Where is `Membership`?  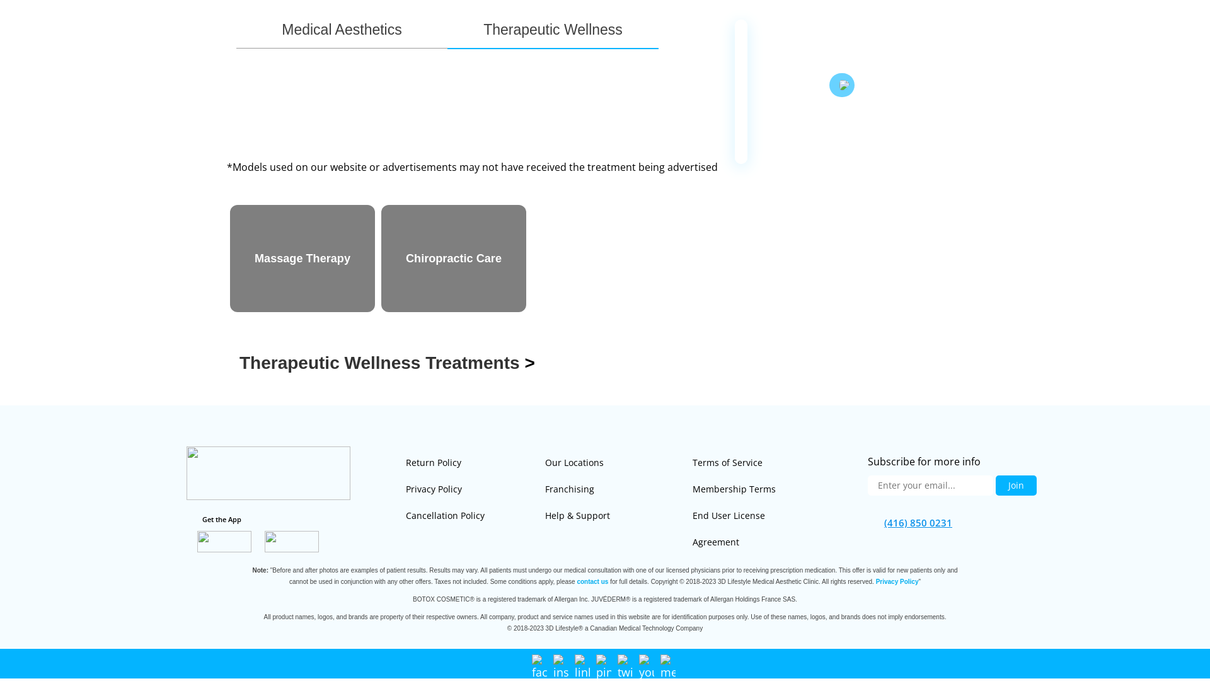
Membership is located at coordinates (556, 49).